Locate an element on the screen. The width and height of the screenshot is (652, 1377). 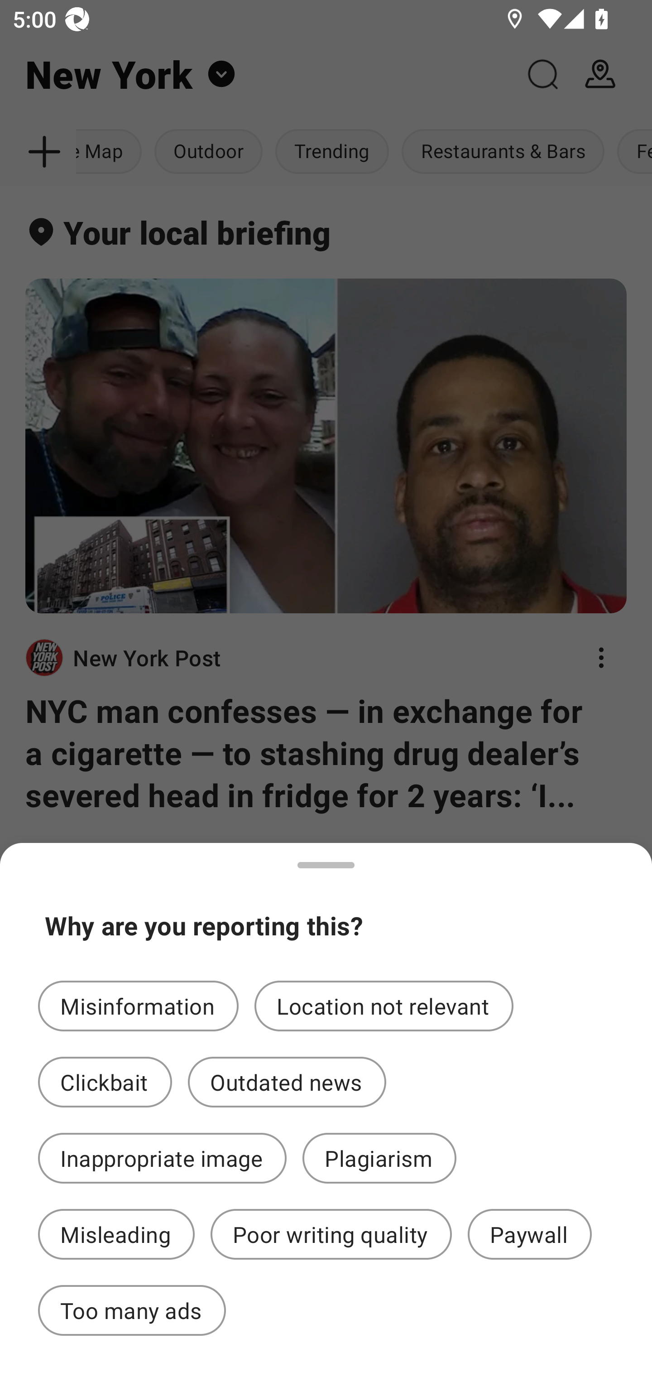
Clickbait is located at coordinates (105, 1082).